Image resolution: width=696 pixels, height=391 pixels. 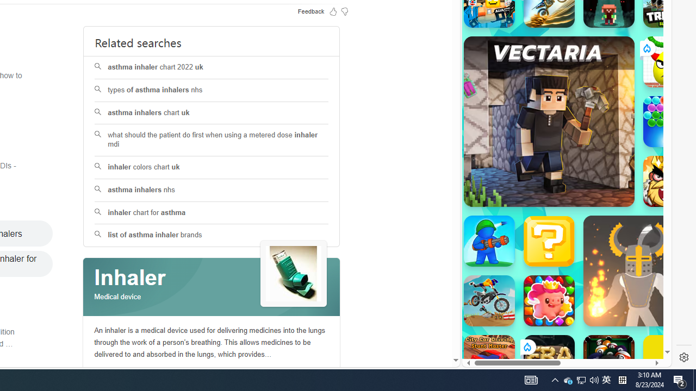 What do you see at coordinates (211, 67) in the screenshot?
I see `asthma inhaler chart 2022 uk` at bounding box center [211, 67].